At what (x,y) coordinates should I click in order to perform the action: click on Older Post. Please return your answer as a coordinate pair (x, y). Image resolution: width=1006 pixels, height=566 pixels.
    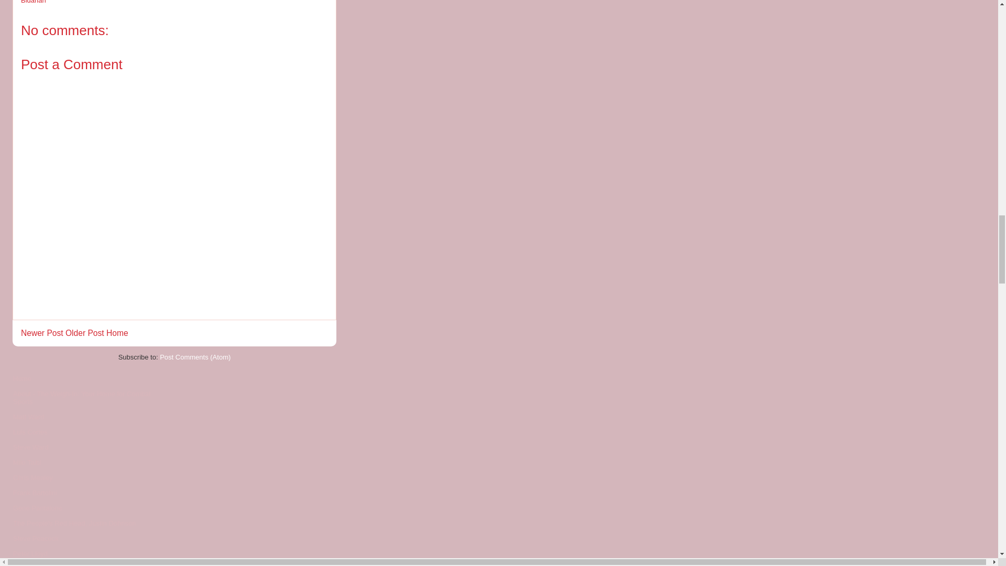
    Looking at the image, I should click on (85, 333).